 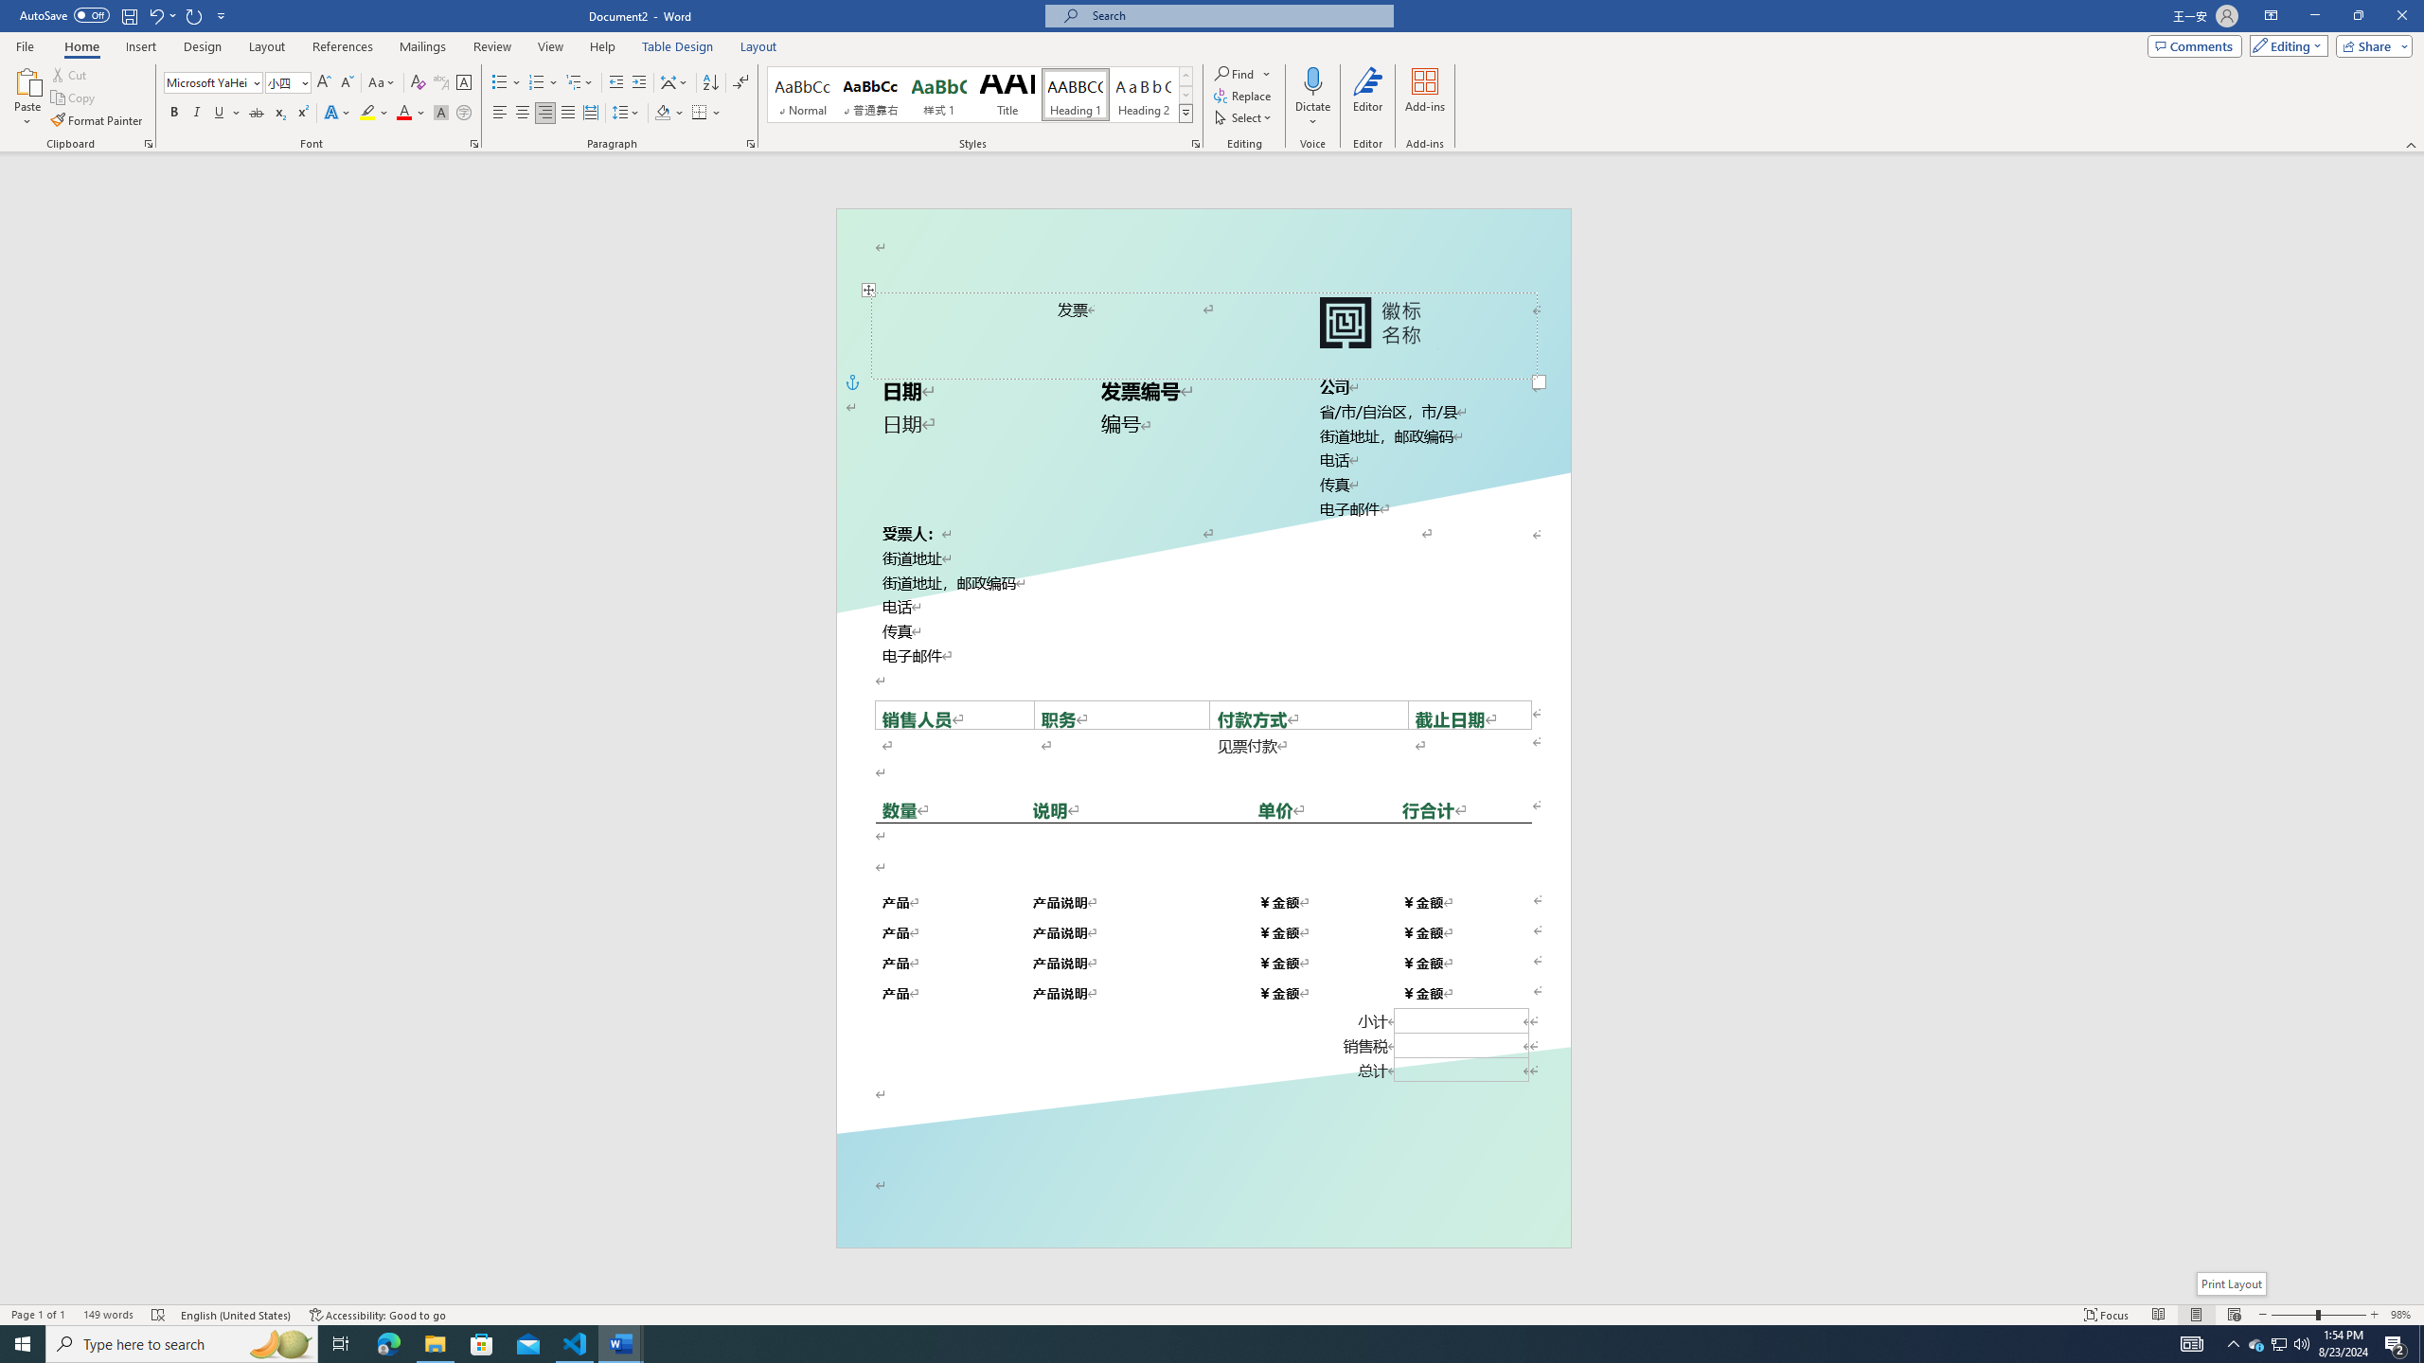 I want to click on Undo Apply Quick Style, so click(x=161, y=15).